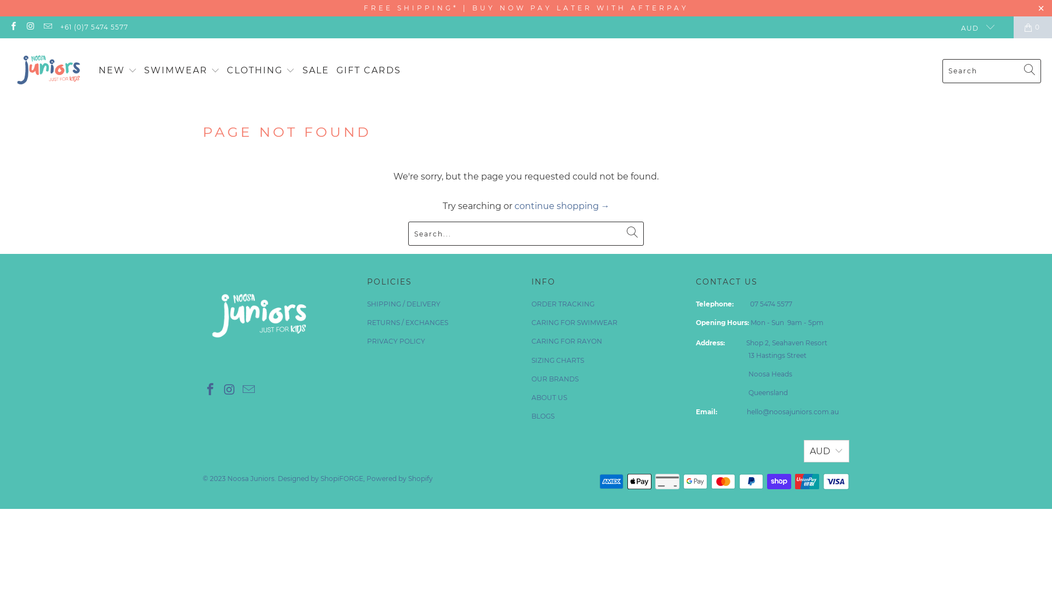 The image size is (1052, 591). I want to click on RETURNS / EXCHANGES, so click(408, 323).